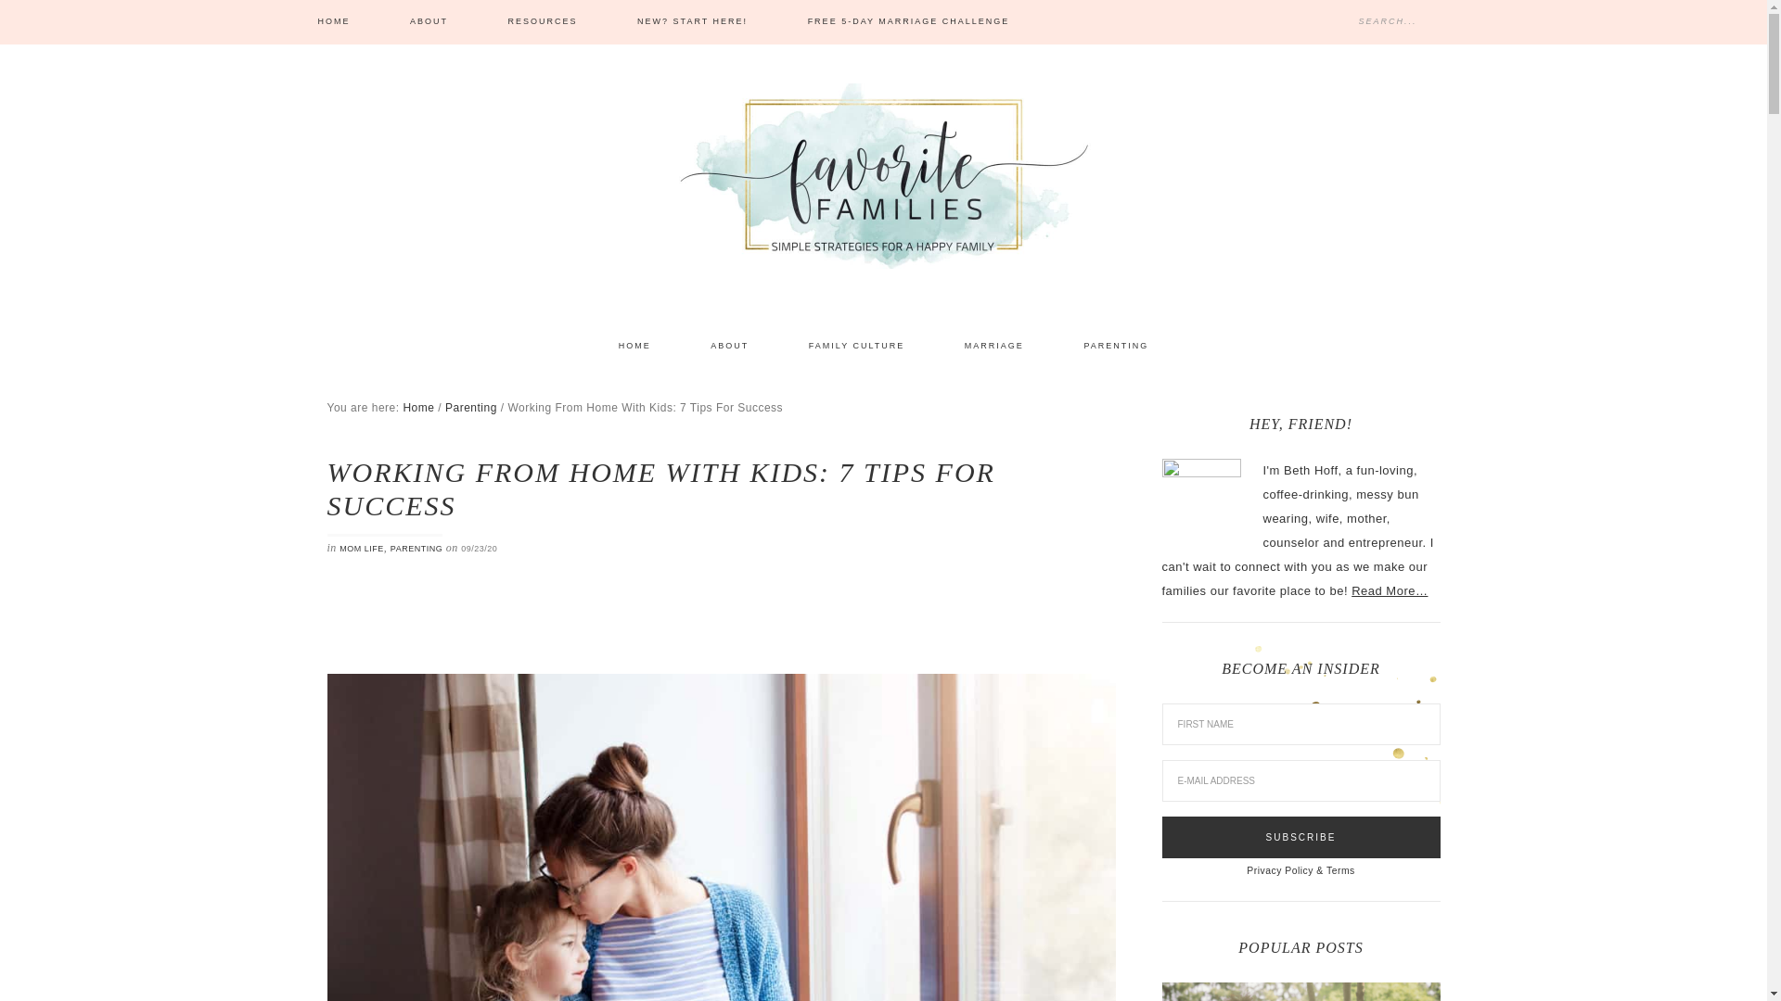 This screenshot has height=1001, width=1781. What do you see at coordinates (416, 548) in the screenshot?
I see `PARENTING` at bounding box center [416, 548].